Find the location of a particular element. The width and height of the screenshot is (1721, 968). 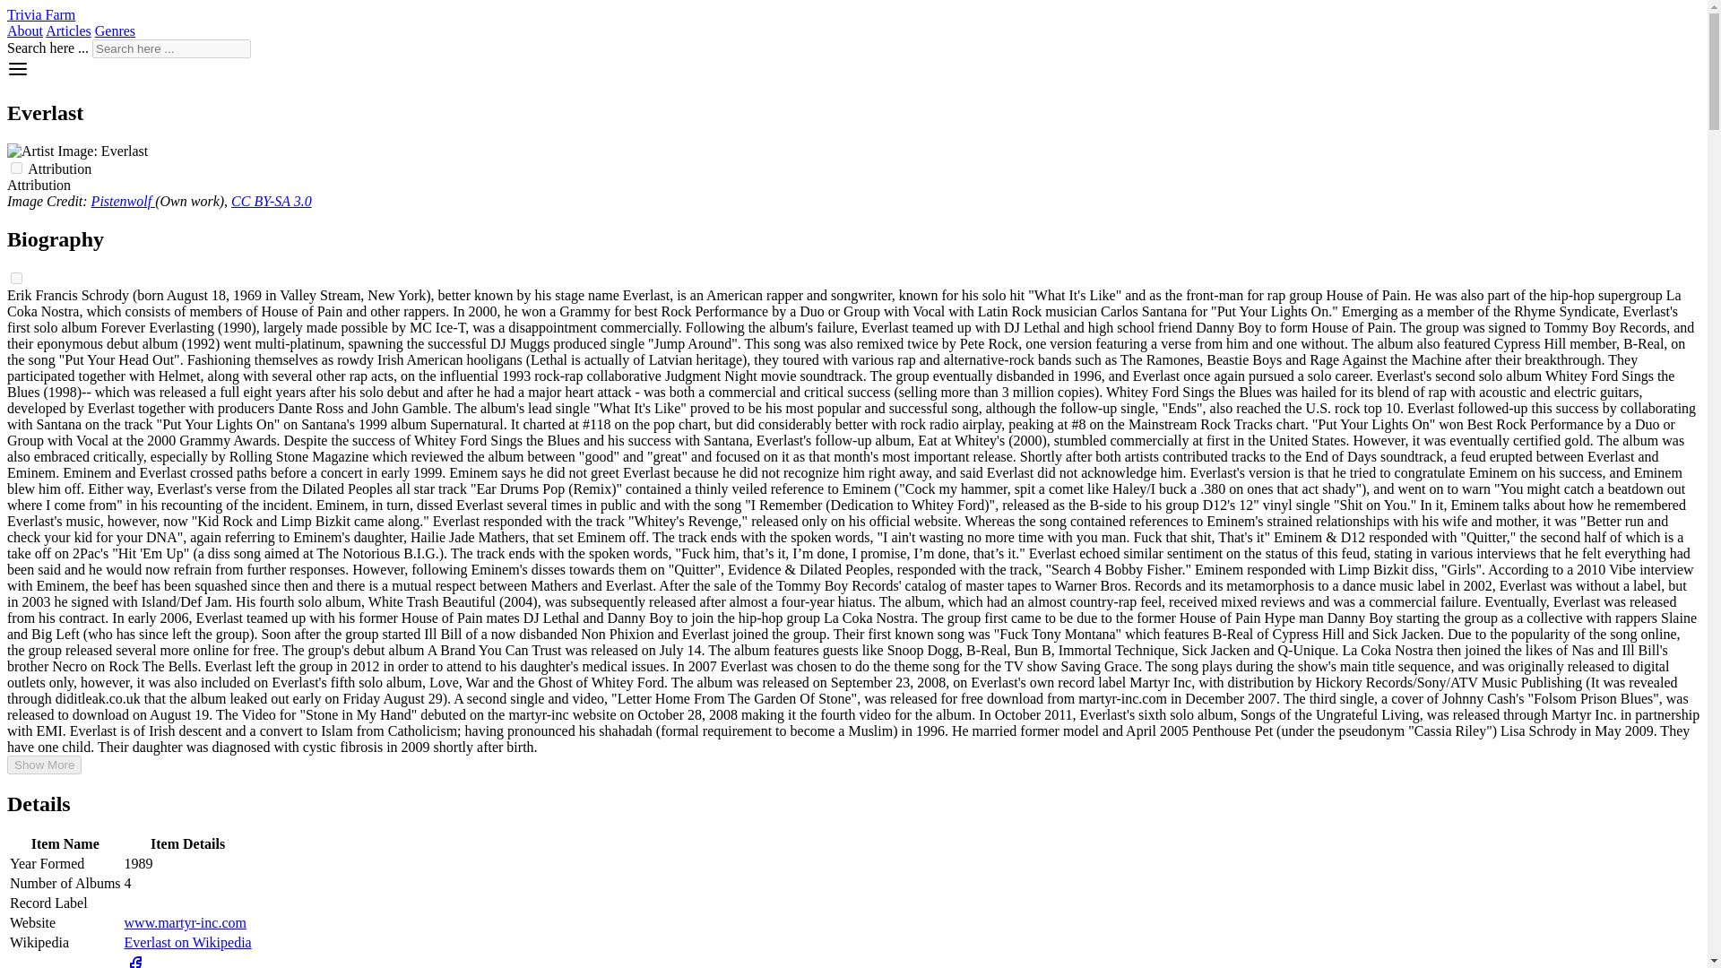

www.martyr-inc.com is located at coordinates (185, 921).